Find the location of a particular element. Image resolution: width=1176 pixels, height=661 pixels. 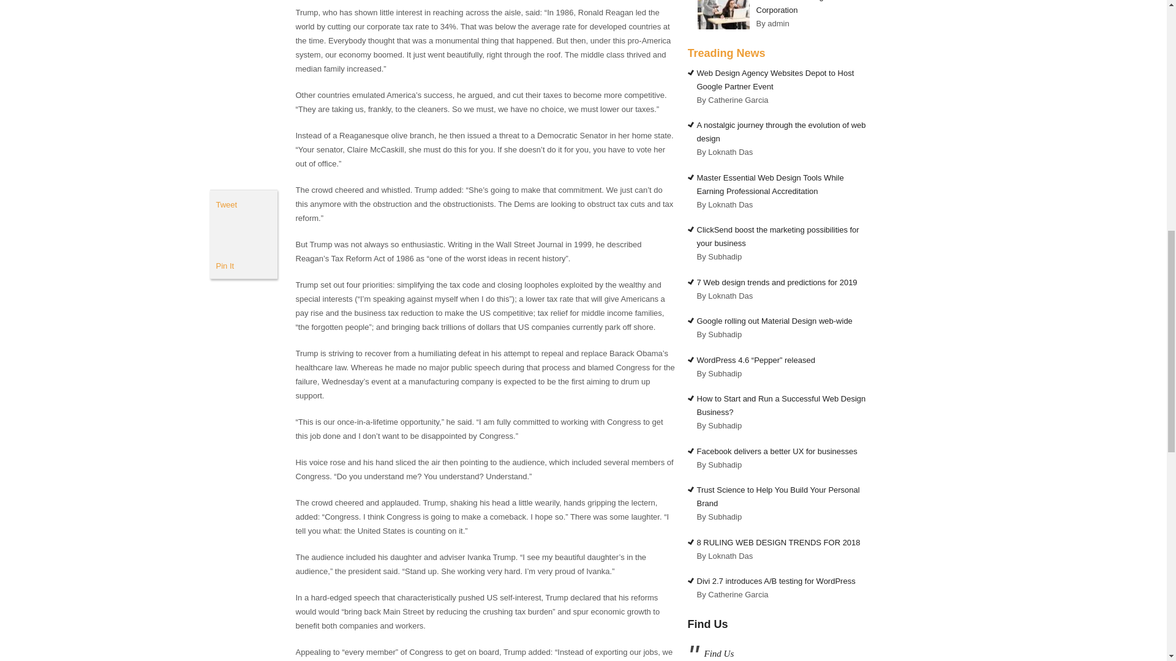

7 Web design trends and predictions for 2019 is located at coordinates (777, 282).